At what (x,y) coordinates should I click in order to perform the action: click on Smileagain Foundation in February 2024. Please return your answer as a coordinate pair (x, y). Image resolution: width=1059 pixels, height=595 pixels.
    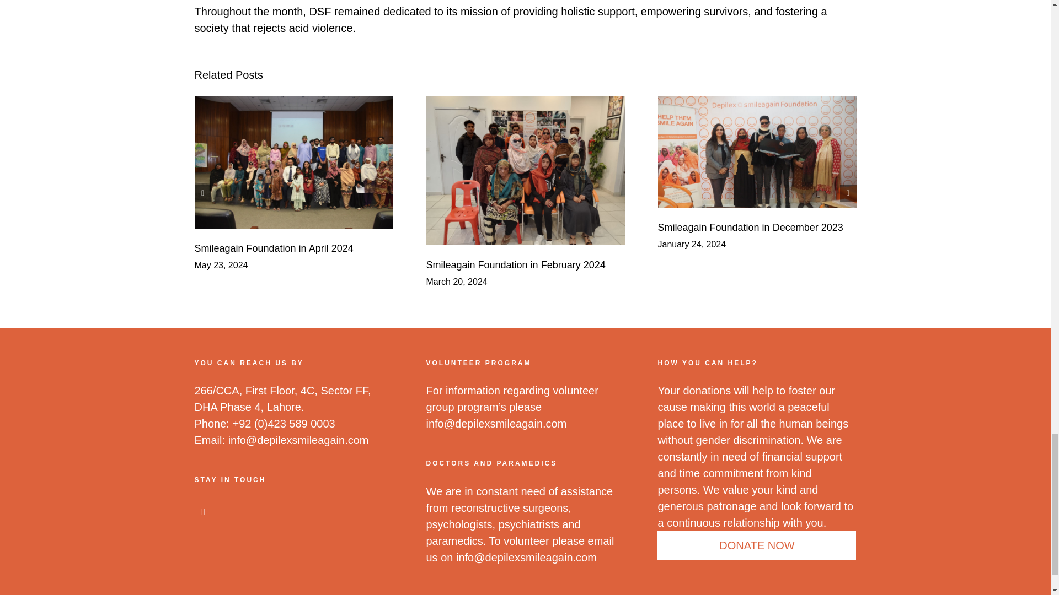
    Looking at the image, I should click on (515, 264).